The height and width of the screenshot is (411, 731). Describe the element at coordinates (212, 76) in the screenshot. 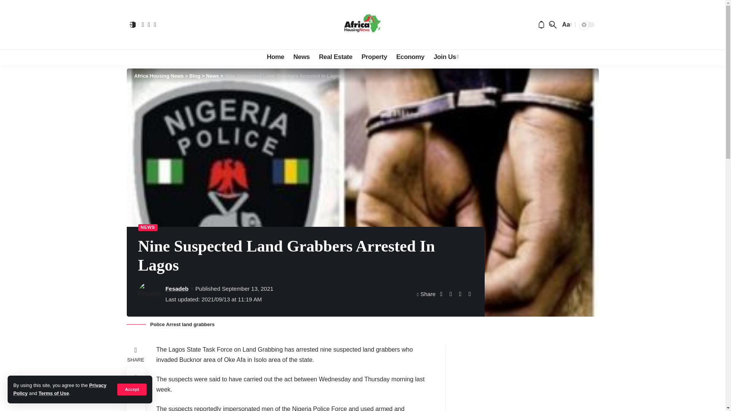

I see `Go to the News Category archives.` at that location.